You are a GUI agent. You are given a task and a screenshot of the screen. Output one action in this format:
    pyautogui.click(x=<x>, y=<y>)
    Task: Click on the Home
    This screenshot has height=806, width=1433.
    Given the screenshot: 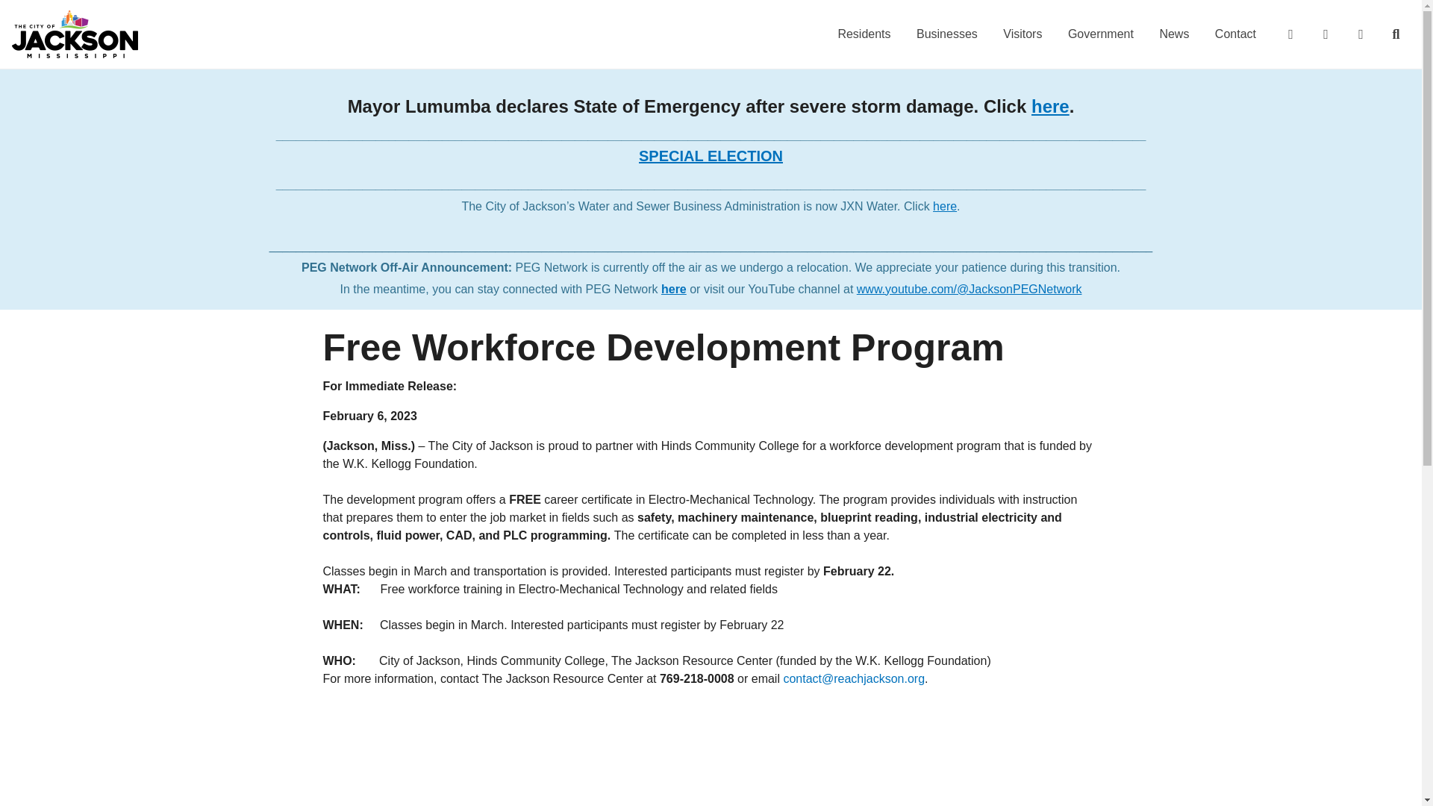 What is the action you would take?
    pyautogui.click(x=75, y=34)
    